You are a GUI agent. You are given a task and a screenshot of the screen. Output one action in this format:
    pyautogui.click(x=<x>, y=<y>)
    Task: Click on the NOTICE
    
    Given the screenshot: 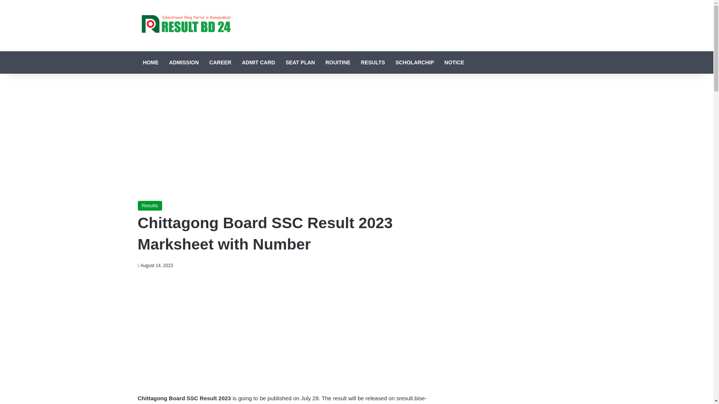 What is the action you would take?
    pyautogui.click(x=454, y=62)
    